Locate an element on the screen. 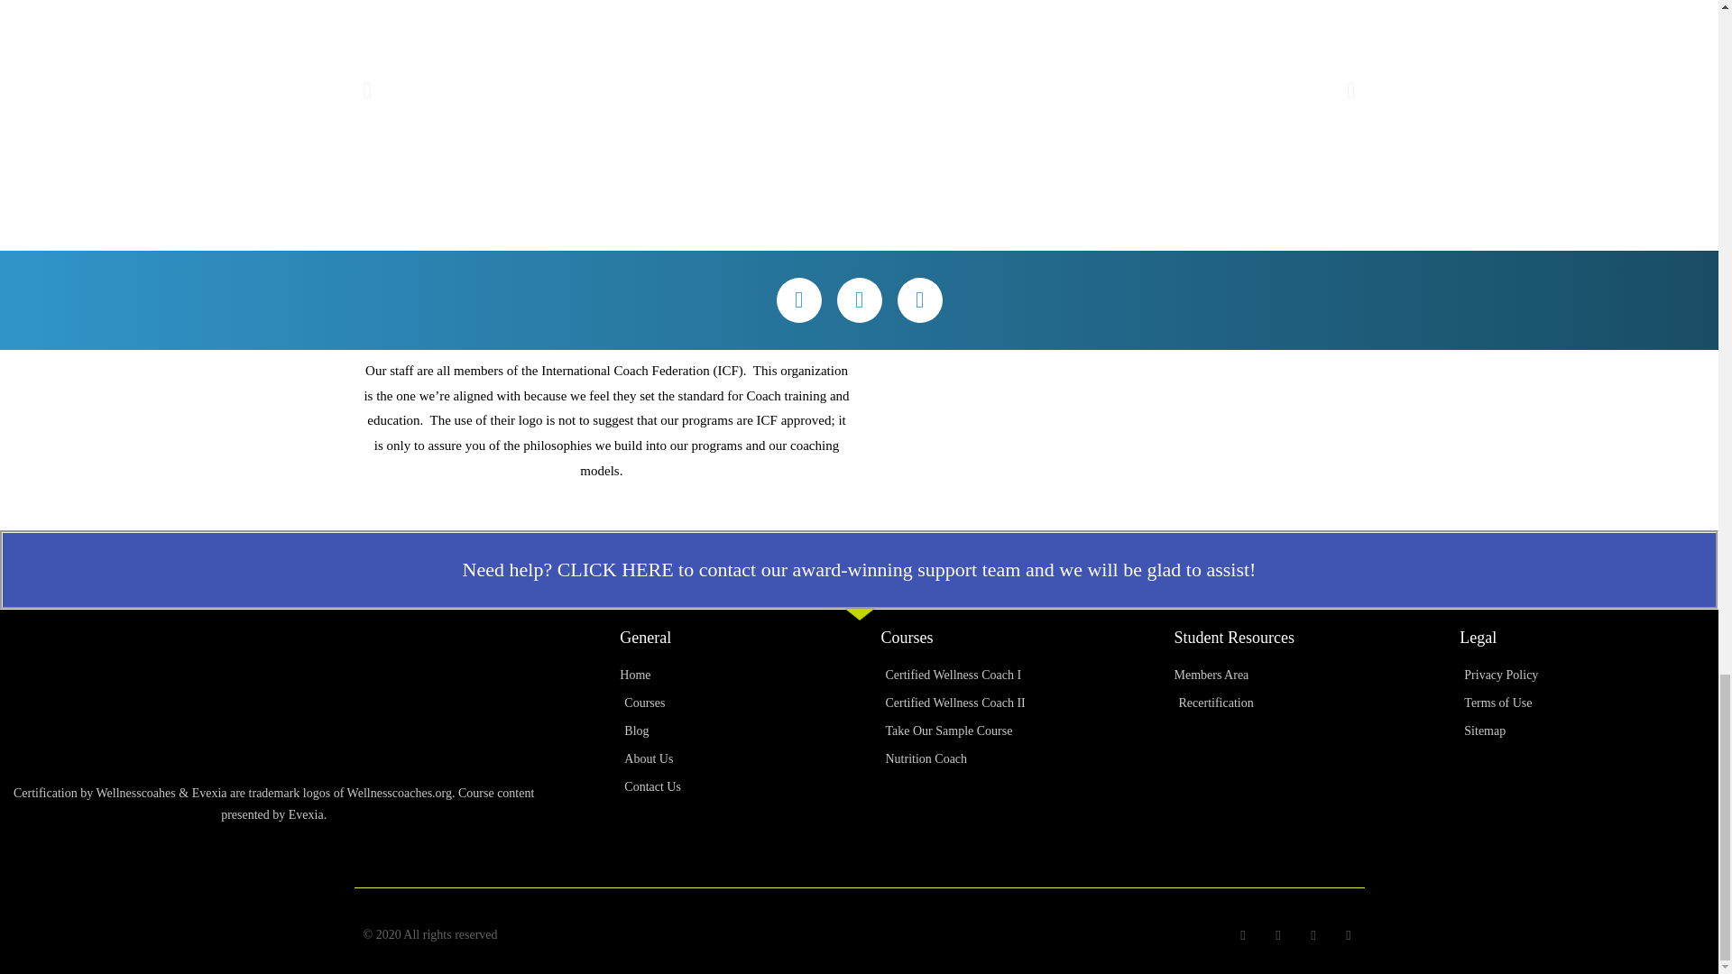  Facebook-f is located at coordinates (798, 299).